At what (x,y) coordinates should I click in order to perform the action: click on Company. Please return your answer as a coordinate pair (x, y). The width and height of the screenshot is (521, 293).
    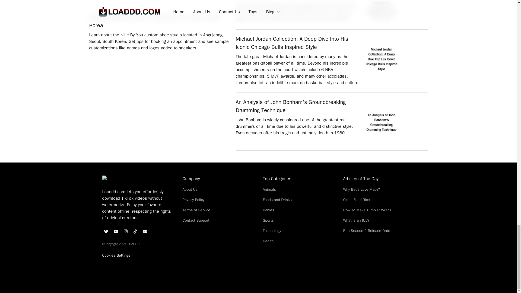
    Looking at the image, I should click on (218, 179).